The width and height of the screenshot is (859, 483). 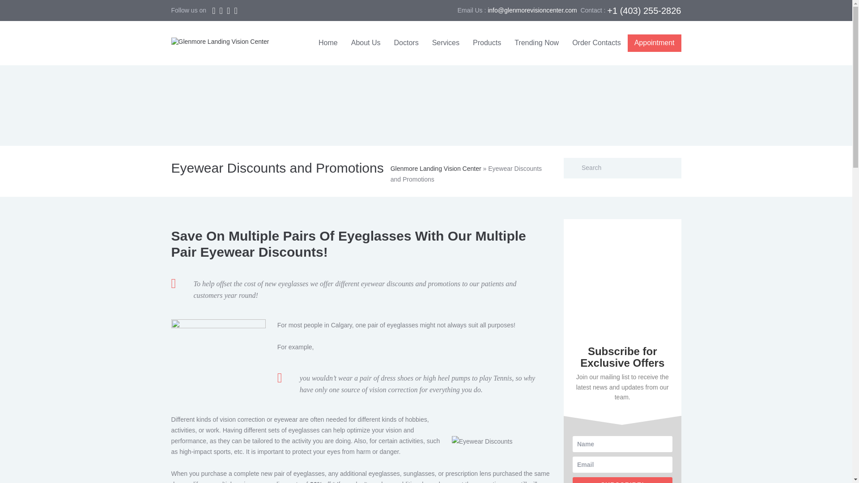 I want to click on Doctors, so click(x=406, y=43).